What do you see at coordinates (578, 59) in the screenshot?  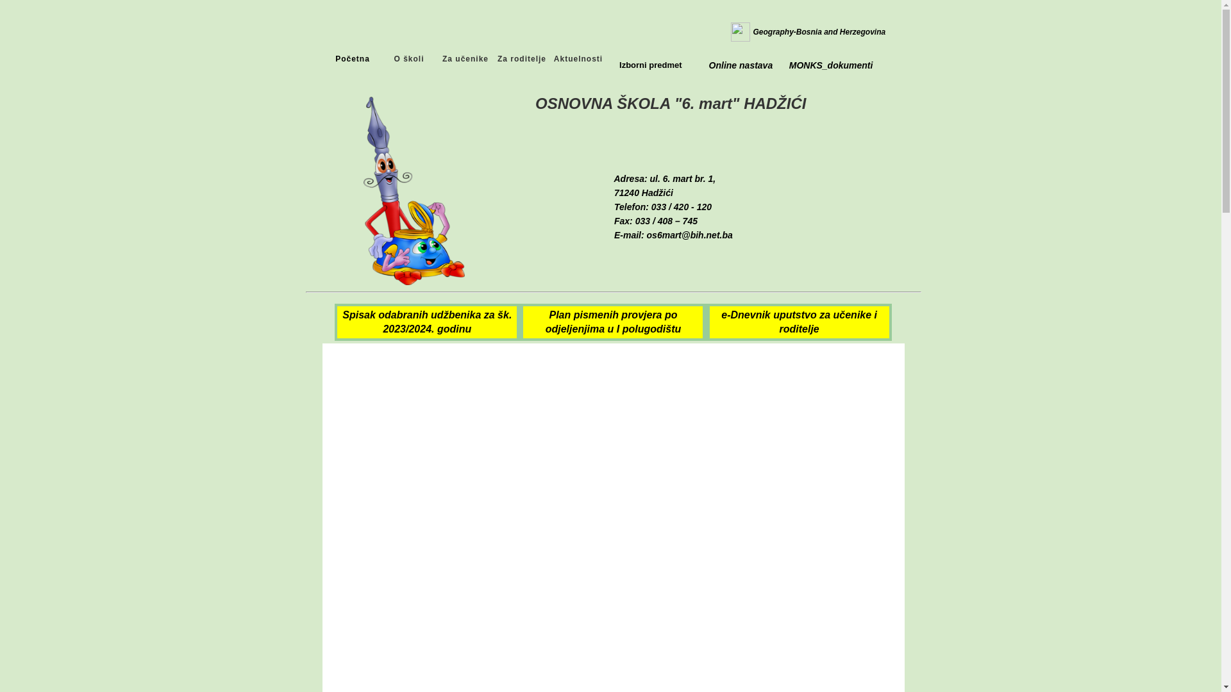 I see `Aktuelnosti` at bounding box center [578, 59].